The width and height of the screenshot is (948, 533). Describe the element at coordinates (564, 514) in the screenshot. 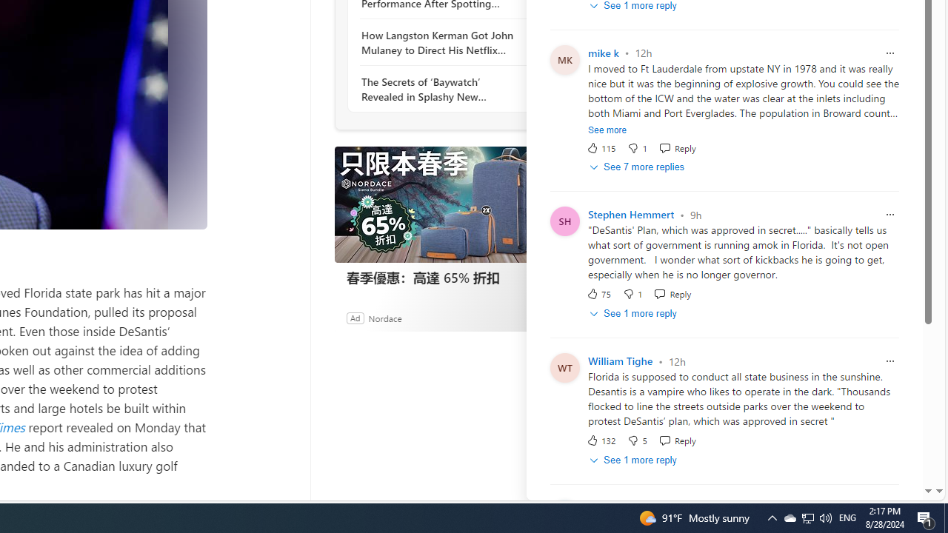

I see `Profile Picture` at that location.